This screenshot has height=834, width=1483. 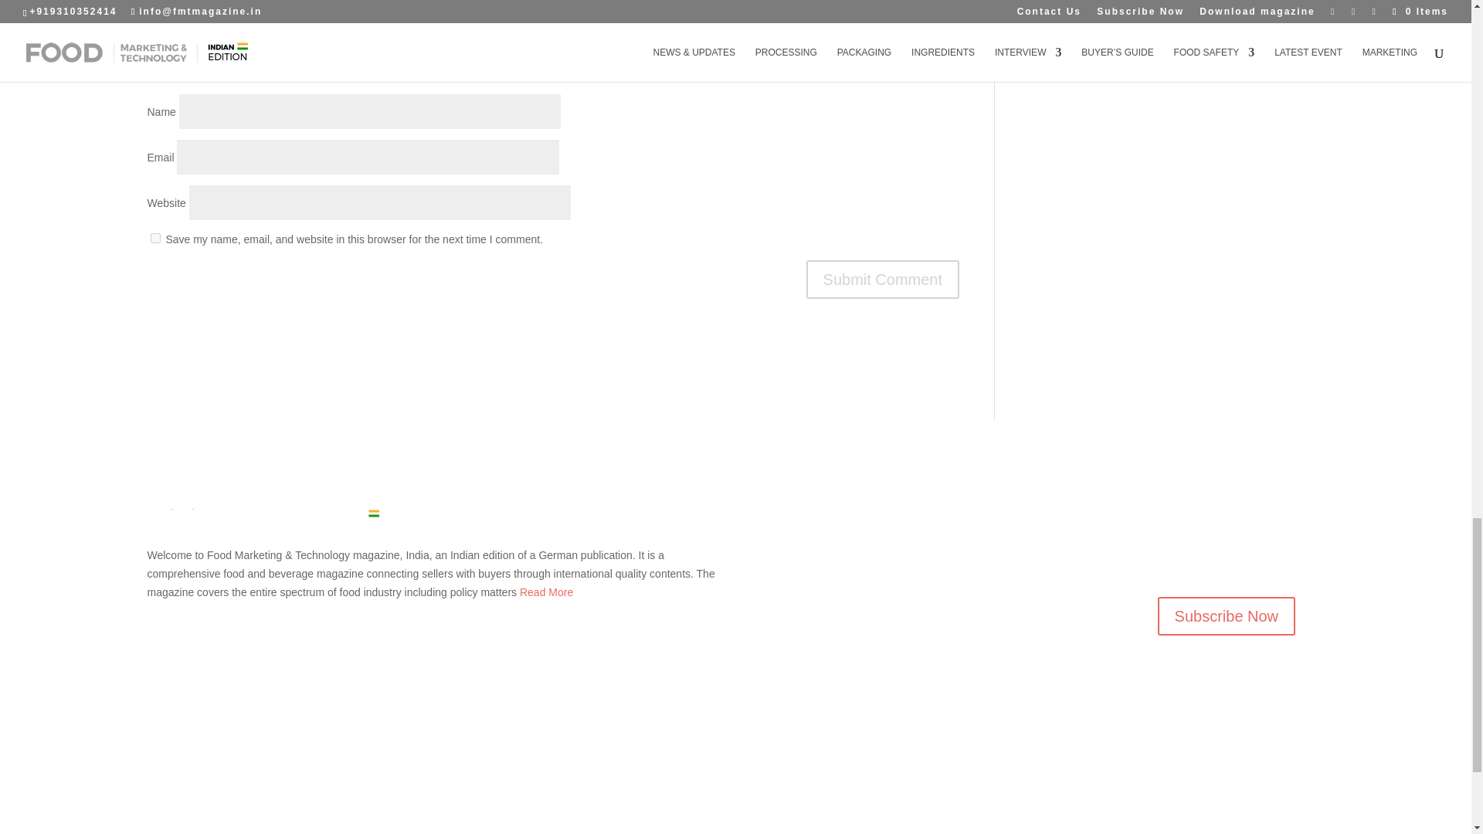 I want to click on Follow on Facebook, so click(x=1169, y=560).